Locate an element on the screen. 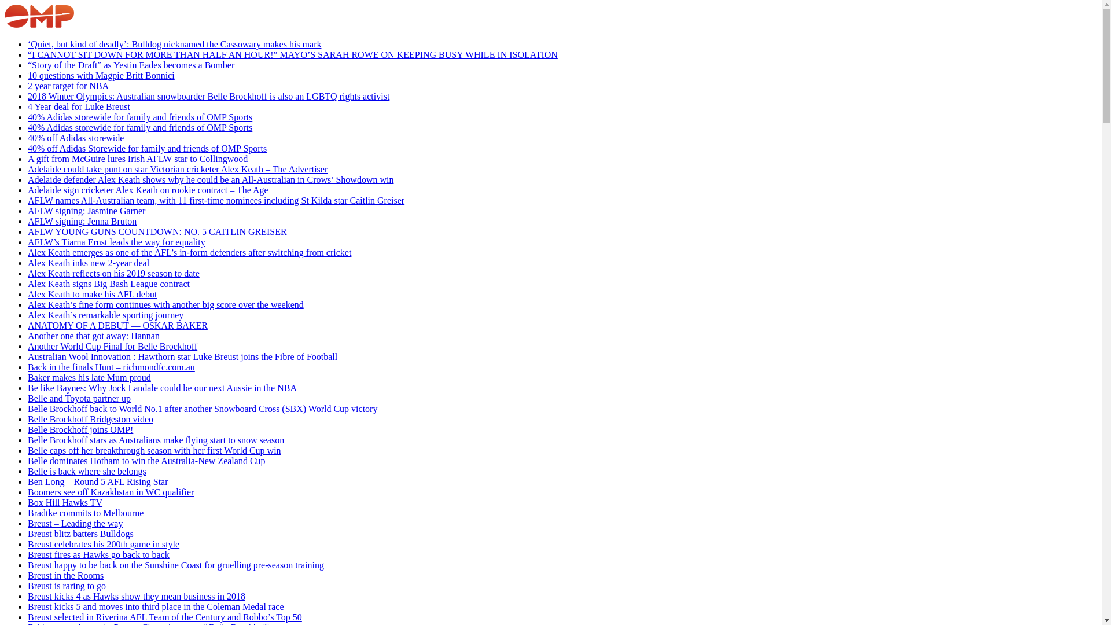  Breust is raring to go is located at coordinates (67, 586).